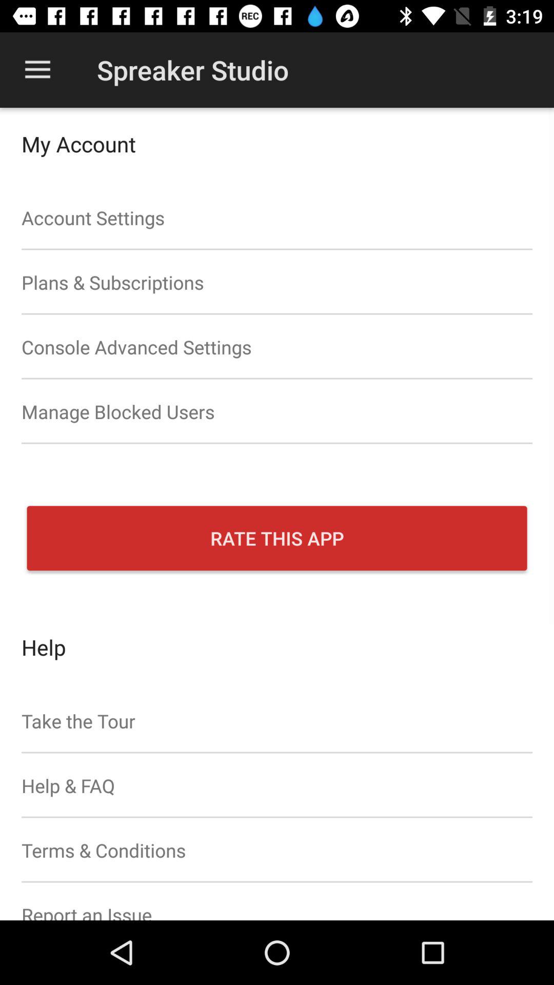 This screenshot has width=554, height=985. Describe the element at coordinates (37, 70) in the screenshot. I see `choose the item at the top left corner` at that location.